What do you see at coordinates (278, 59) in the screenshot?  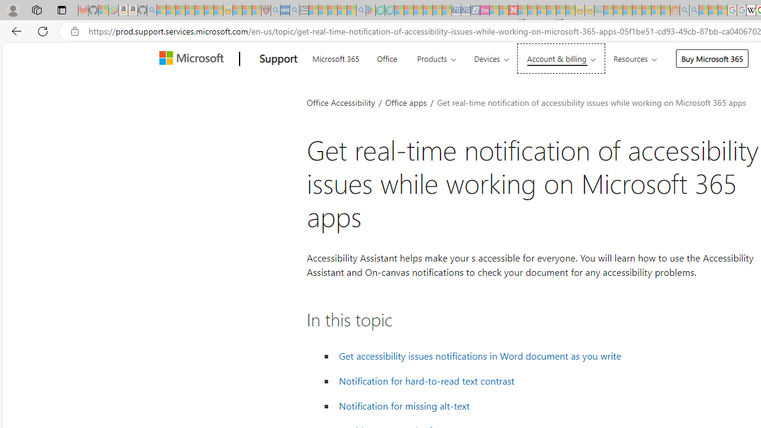 I see `Support` at bounding box center [278, 59].